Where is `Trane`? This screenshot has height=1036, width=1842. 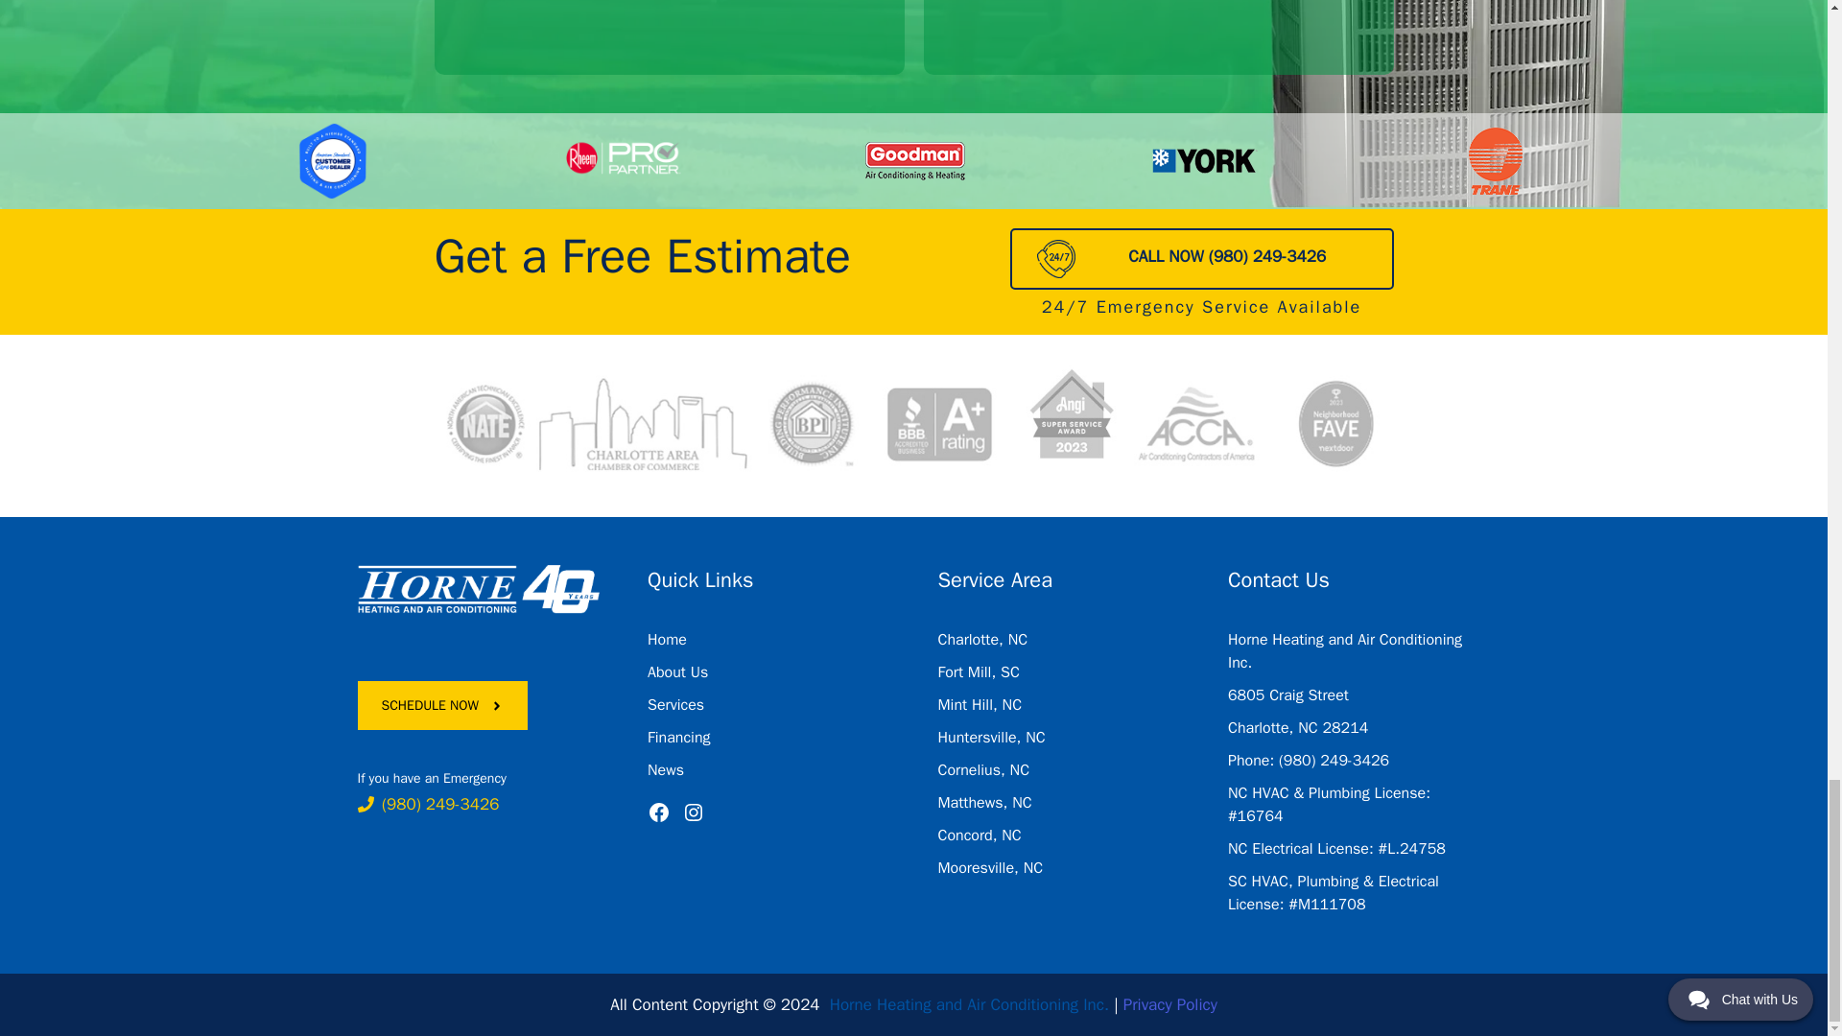
Trane is located at coordinates (1495, 161).